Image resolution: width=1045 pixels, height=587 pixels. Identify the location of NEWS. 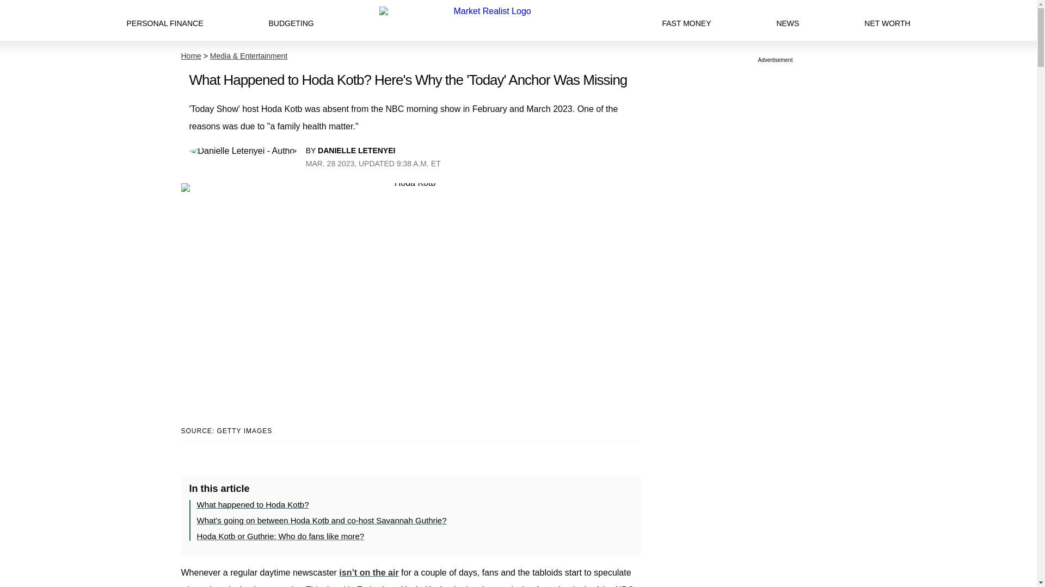
(788, 20).